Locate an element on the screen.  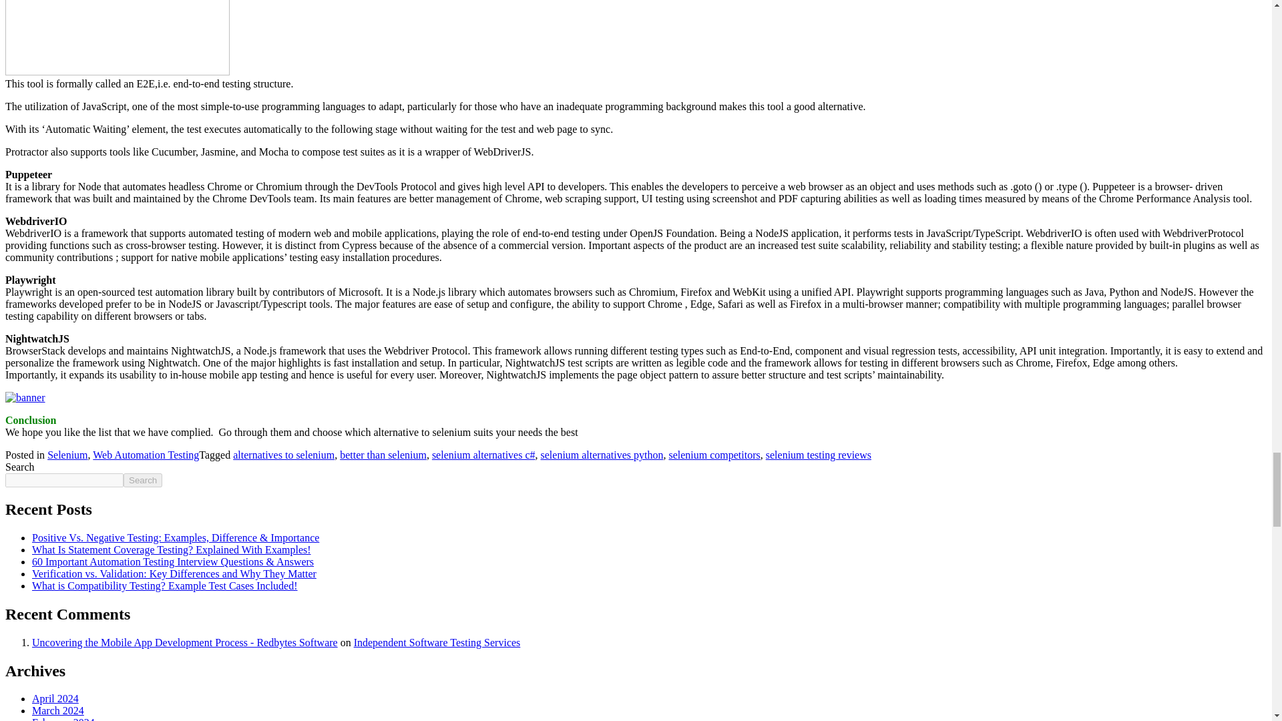
selenium alternatives python is located at coordinates (602, 455).